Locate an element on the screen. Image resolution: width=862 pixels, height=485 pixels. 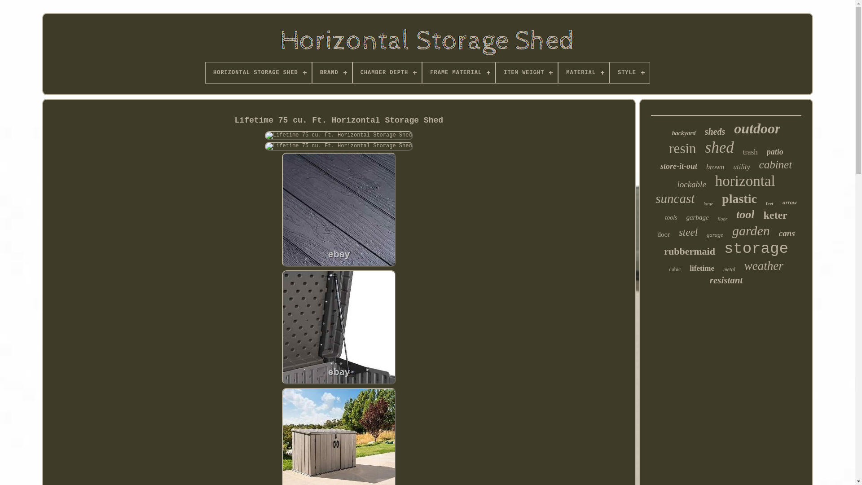
Lifetime 75 cu. Ft. Horizontal Storage Shed is located at coordinates (339, 436).